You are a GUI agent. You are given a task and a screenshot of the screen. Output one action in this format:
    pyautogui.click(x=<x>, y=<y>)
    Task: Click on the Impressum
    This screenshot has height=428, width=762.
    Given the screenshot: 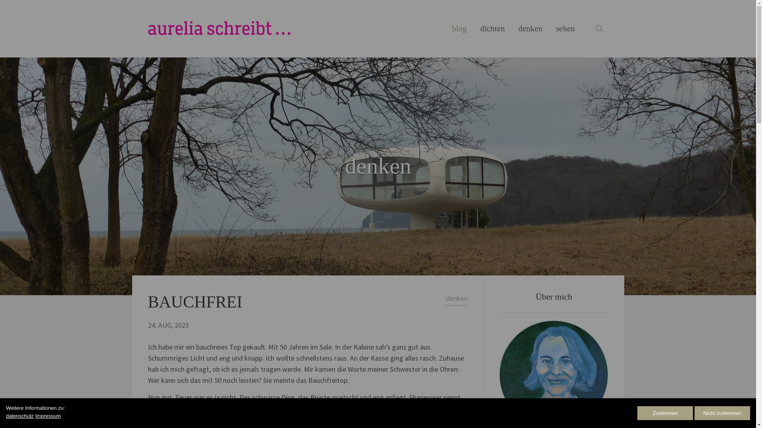 What is the action you would take?
    pyautogui.click(x=48, y=416)
    